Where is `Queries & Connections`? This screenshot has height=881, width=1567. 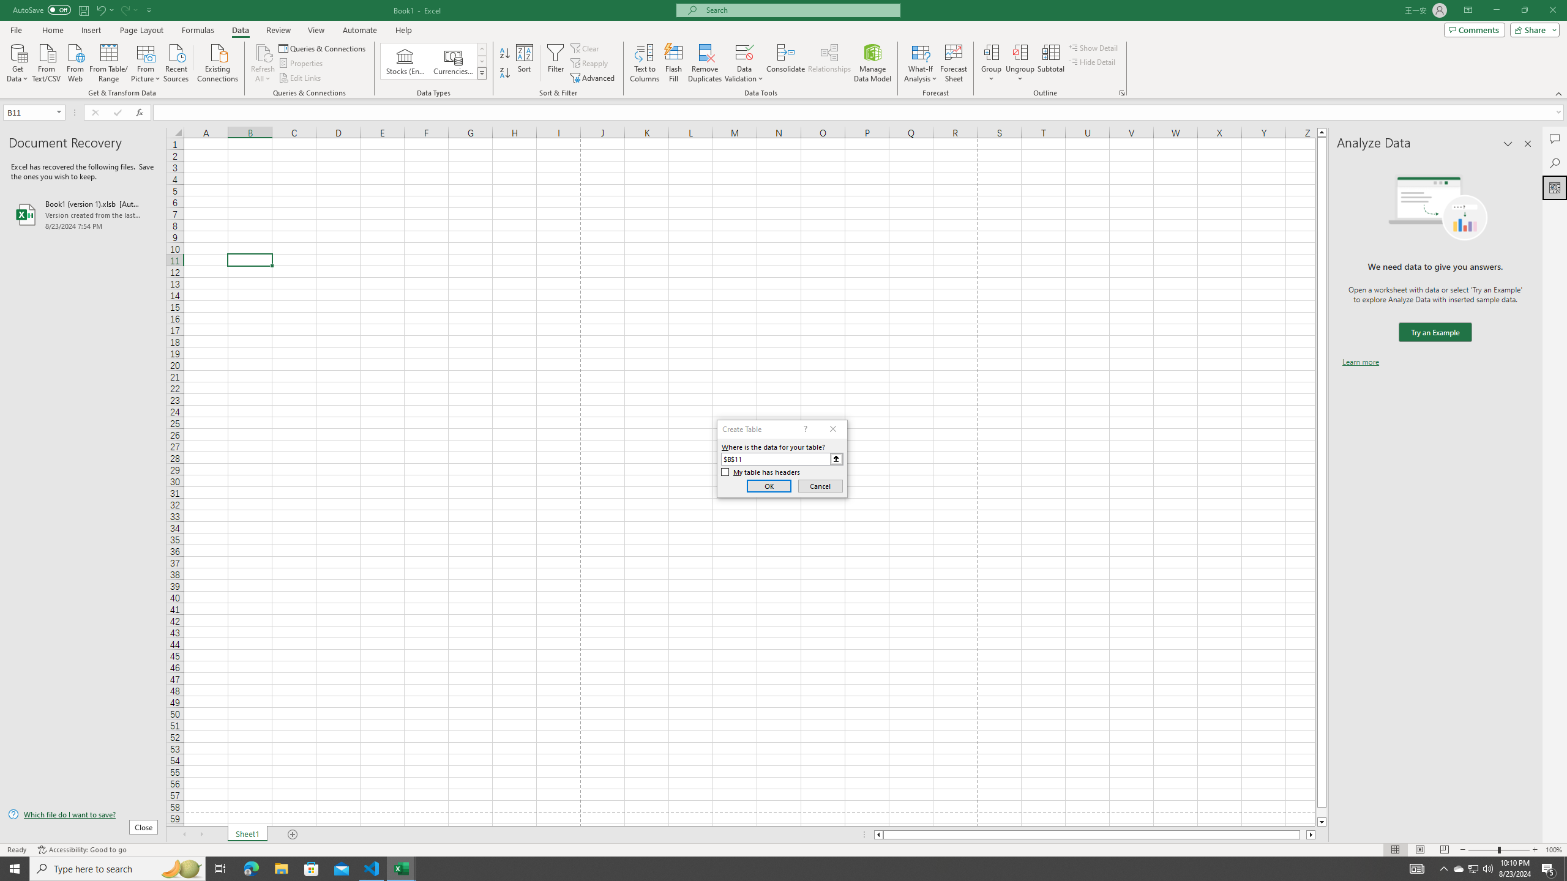
Queries & Connections is located at coordinates (323, 48).